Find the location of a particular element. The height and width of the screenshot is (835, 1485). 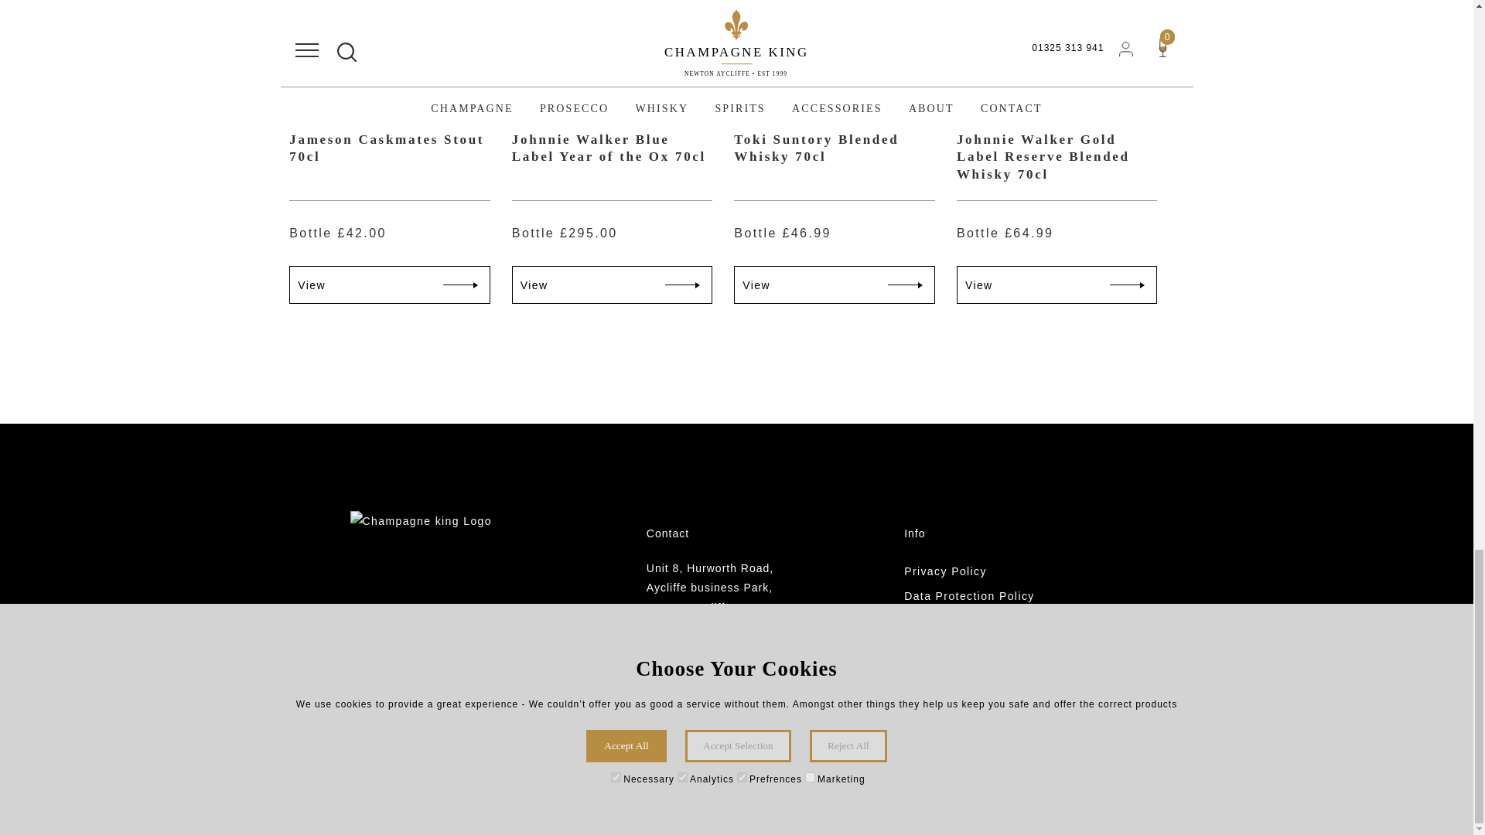

Privacy Policy is located at coordinates (994, 571).